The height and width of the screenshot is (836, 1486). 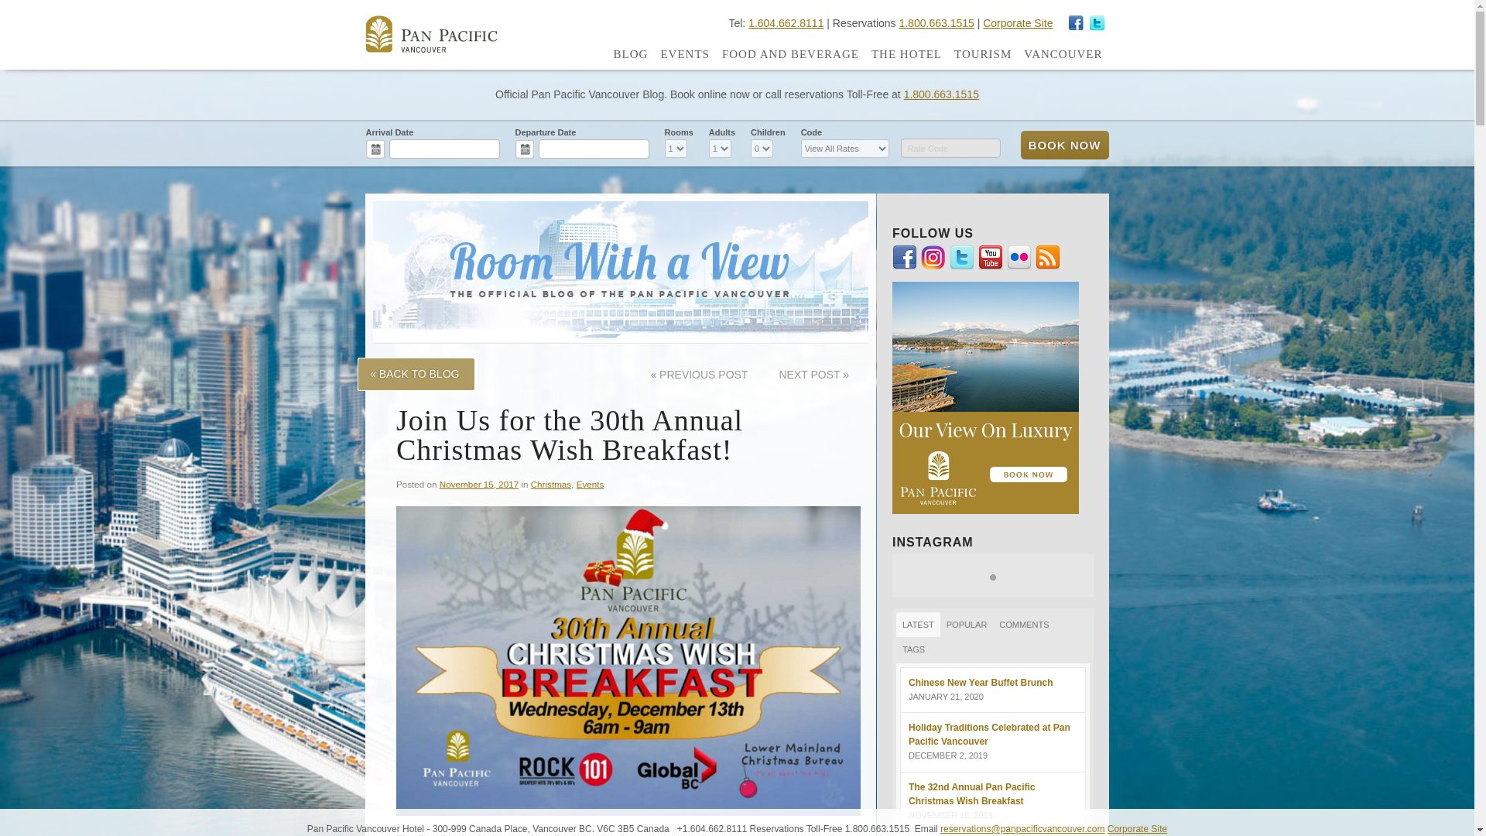 I want to click on BLOG, so click(x=630, y=54).